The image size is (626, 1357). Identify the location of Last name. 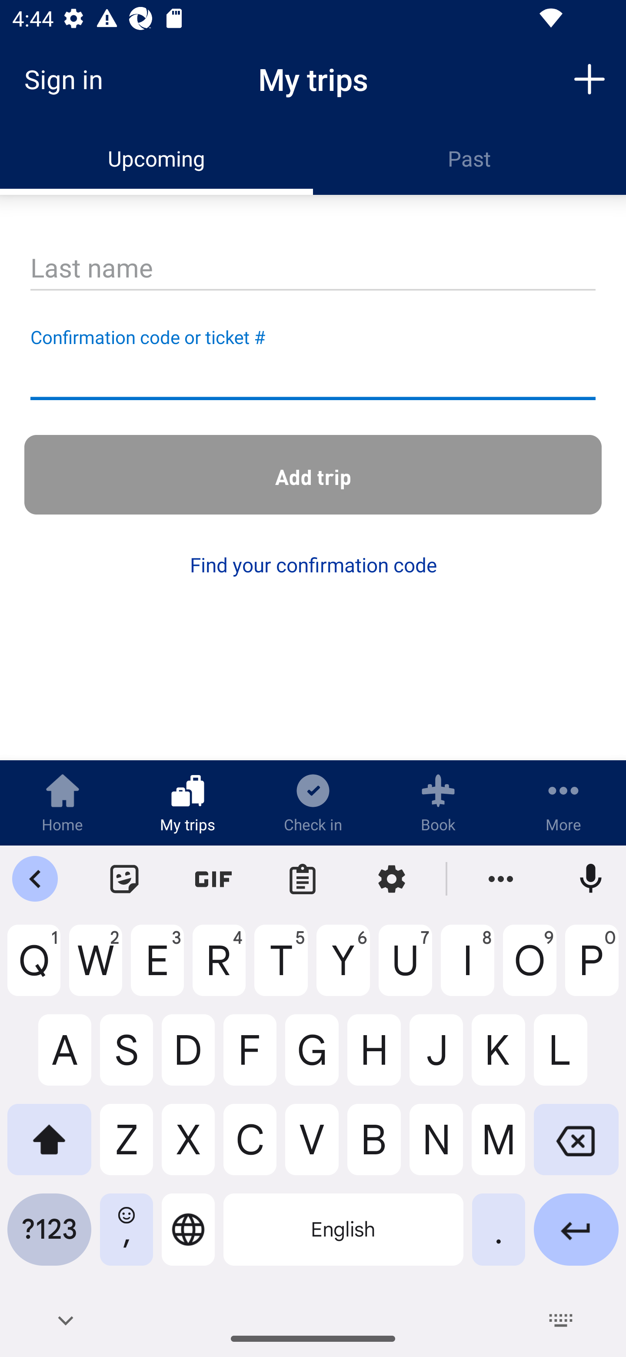
(313, 269).